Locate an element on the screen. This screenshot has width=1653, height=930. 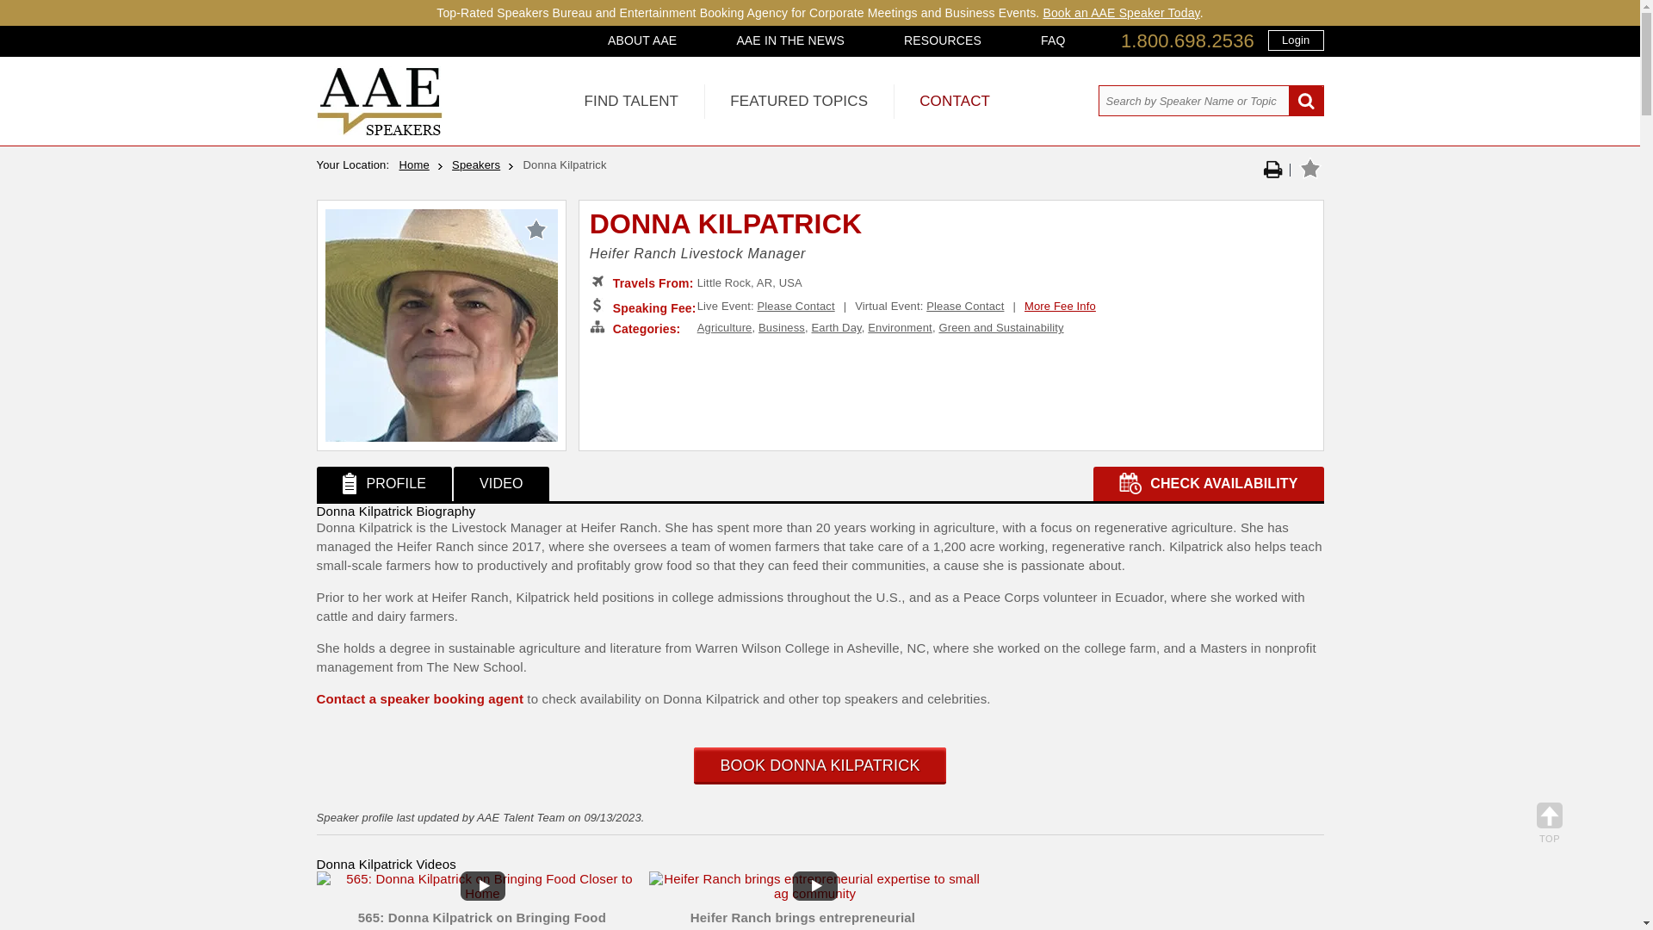
1.800.698.2536 is located at coordinates (1187, 41).